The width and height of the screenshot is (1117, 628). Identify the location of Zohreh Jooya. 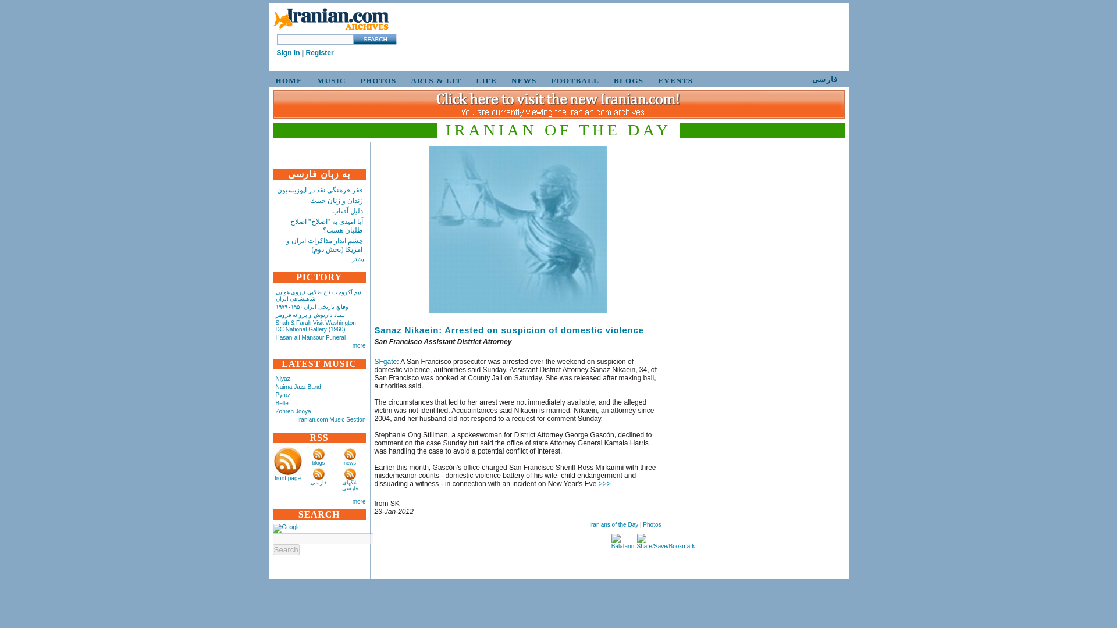
(293, 411).